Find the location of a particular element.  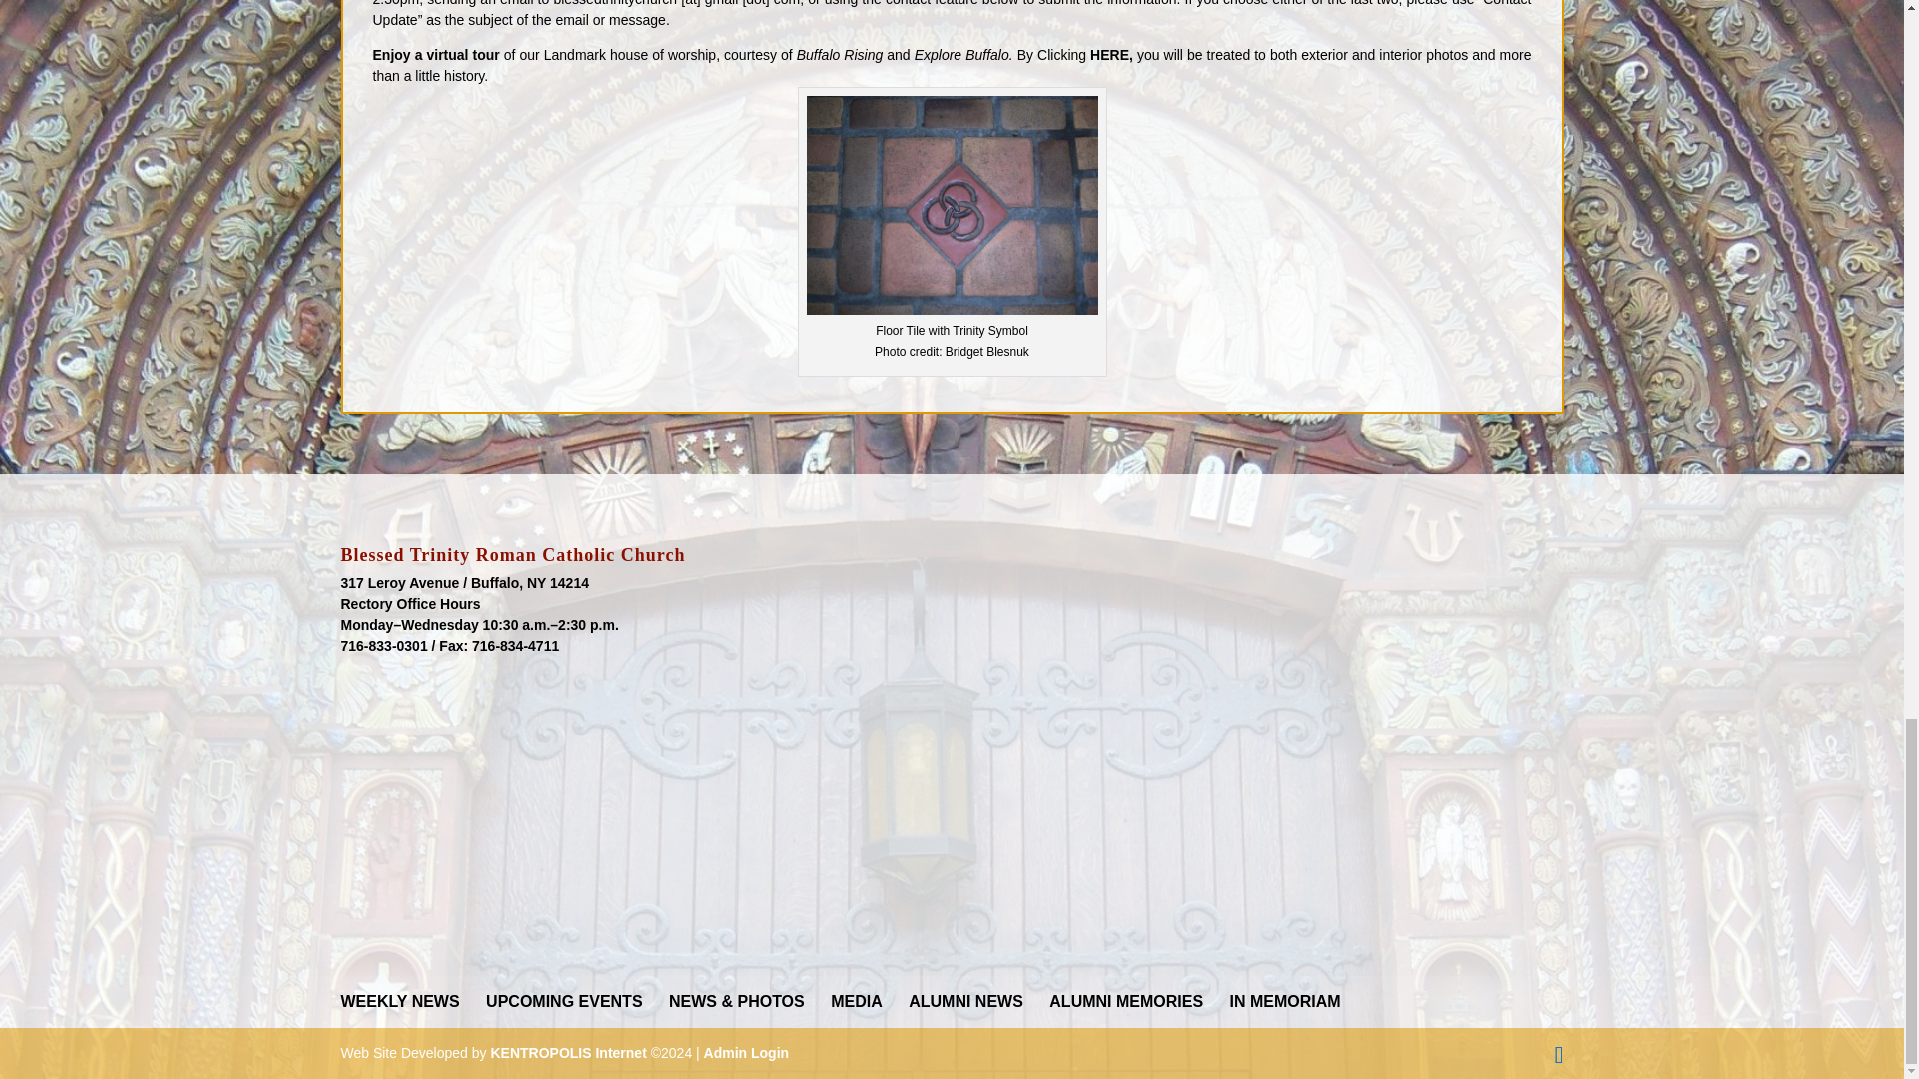

HERE, is located at coordinates (1111, 54).